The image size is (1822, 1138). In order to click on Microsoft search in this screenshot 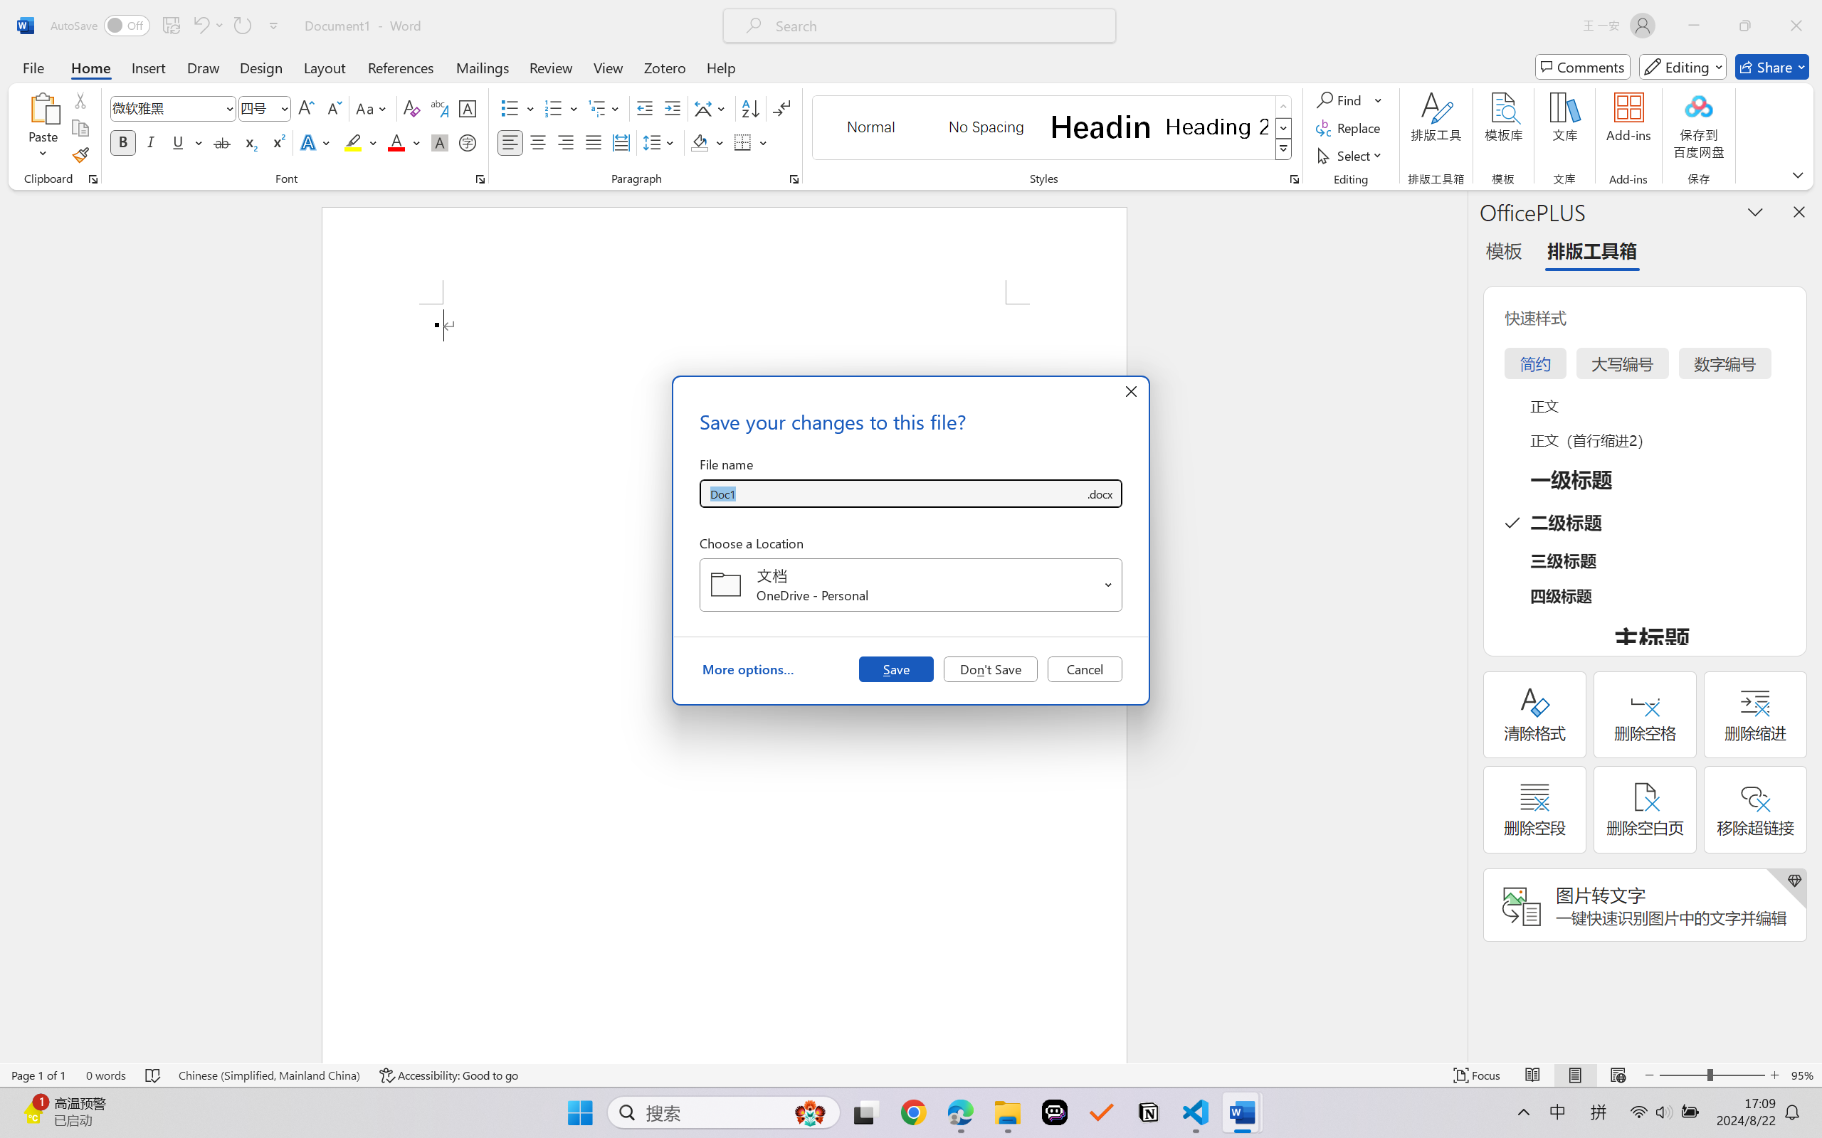, I will do `click(938, 26)`.